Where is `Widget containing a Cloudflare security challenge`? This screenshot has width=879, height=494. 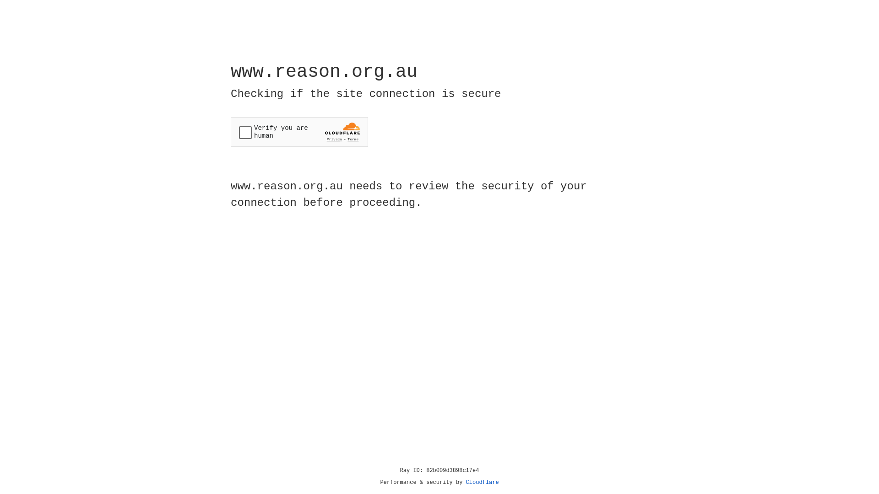
Widget containing a Cloudflare security challenge is located at coordinates (299, 132).